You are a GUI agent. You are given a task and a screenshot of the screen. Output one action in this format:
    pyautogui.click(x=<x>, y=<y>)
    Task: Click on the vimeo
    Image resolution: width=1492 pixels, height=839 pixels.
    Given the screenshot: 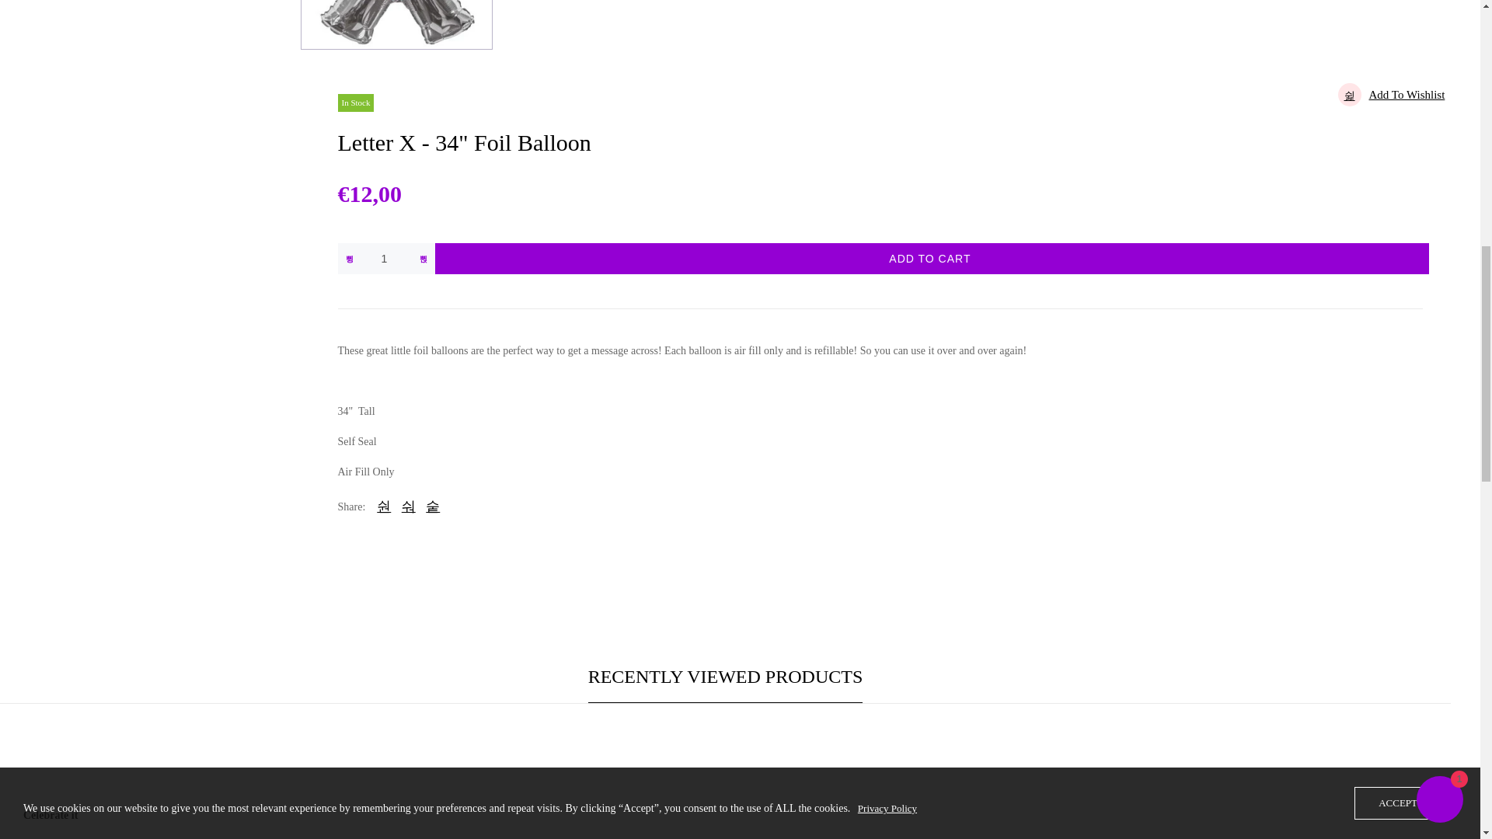 What is the action you would take?
    pyautogui.click(x=432, y=507)
    